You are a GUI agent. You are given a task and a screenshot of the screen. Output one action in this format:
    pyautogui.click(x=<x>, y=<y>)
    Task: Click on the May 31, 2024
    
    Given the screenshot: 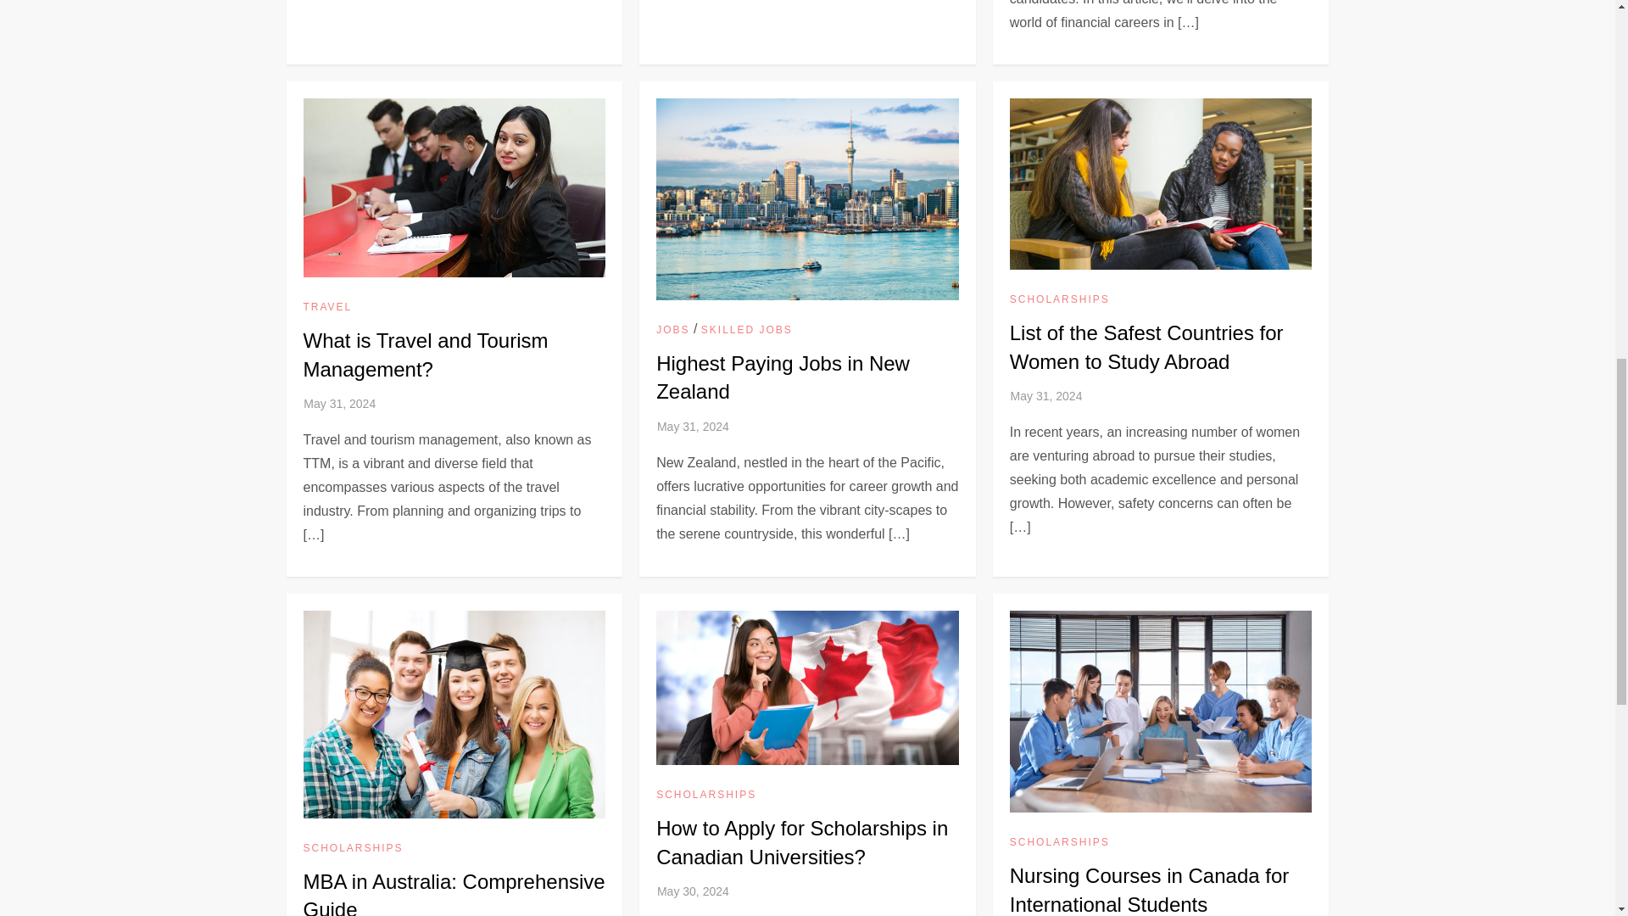 What is the action you would take?
    pyautogui.click(x=1046, y=396)
    